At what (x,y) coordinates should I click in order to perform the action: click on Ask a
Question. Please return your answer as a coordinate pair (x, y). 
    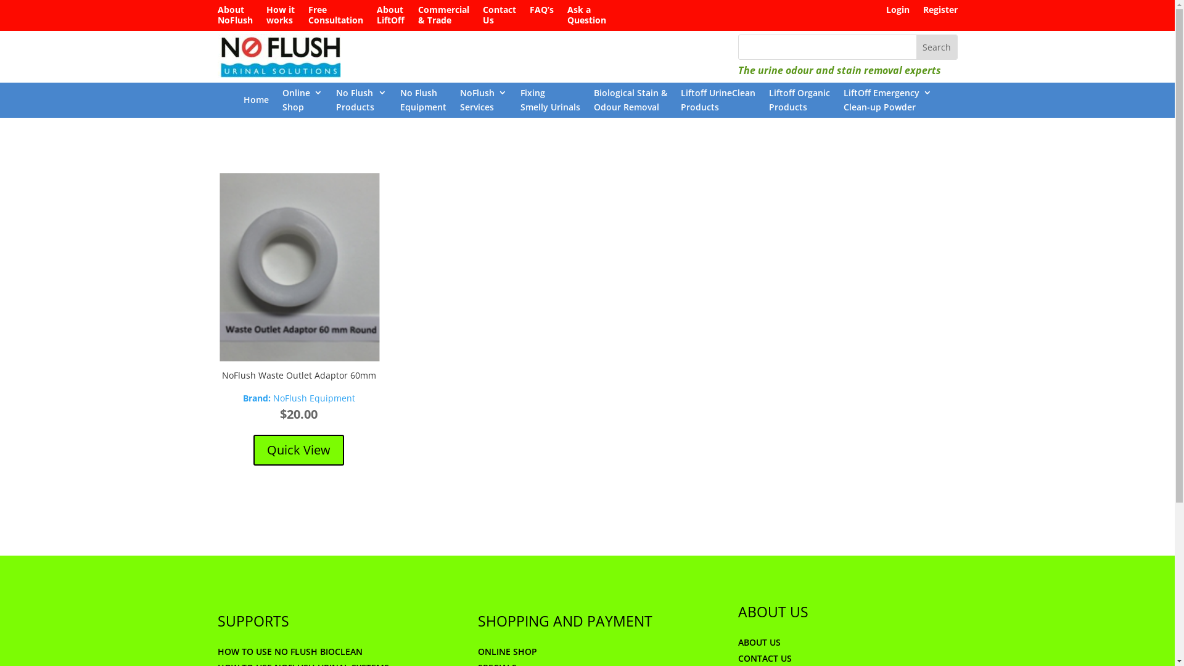
    Looking at the image, I should click on (587, 18).